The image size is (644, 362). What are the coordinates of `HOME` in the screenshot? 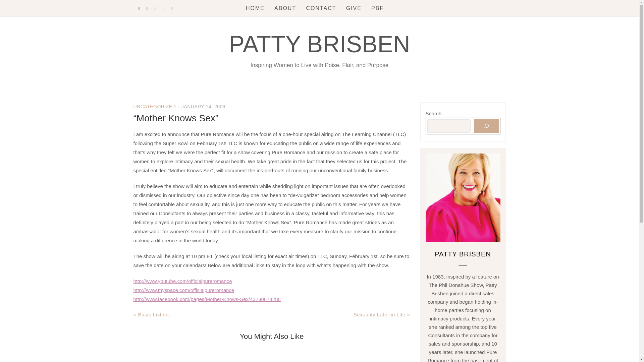 It's located at (255, 8).